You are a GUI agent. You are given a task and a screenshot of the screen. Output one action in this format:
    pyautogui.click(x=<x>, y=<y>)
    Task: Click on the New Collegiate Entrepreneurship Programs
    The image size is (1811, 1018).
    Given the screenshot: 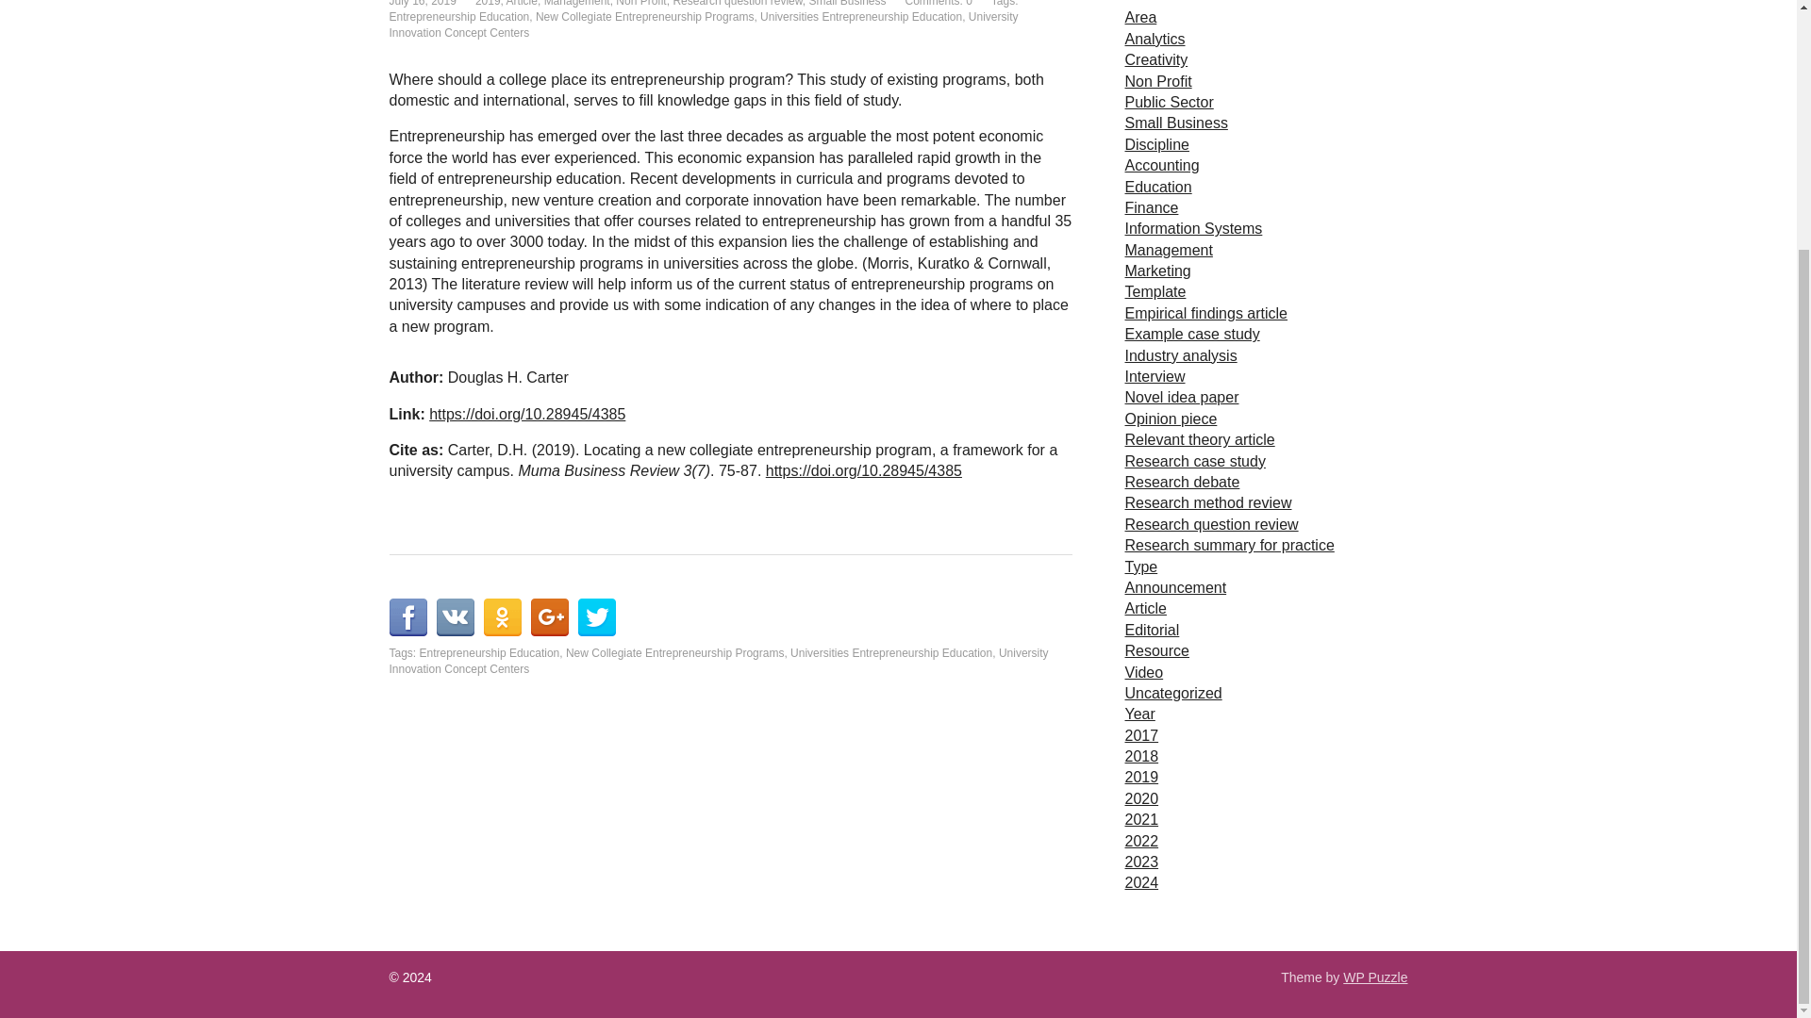 What is the action you would take?
    pyautogui.click(x=644, y=16)
    